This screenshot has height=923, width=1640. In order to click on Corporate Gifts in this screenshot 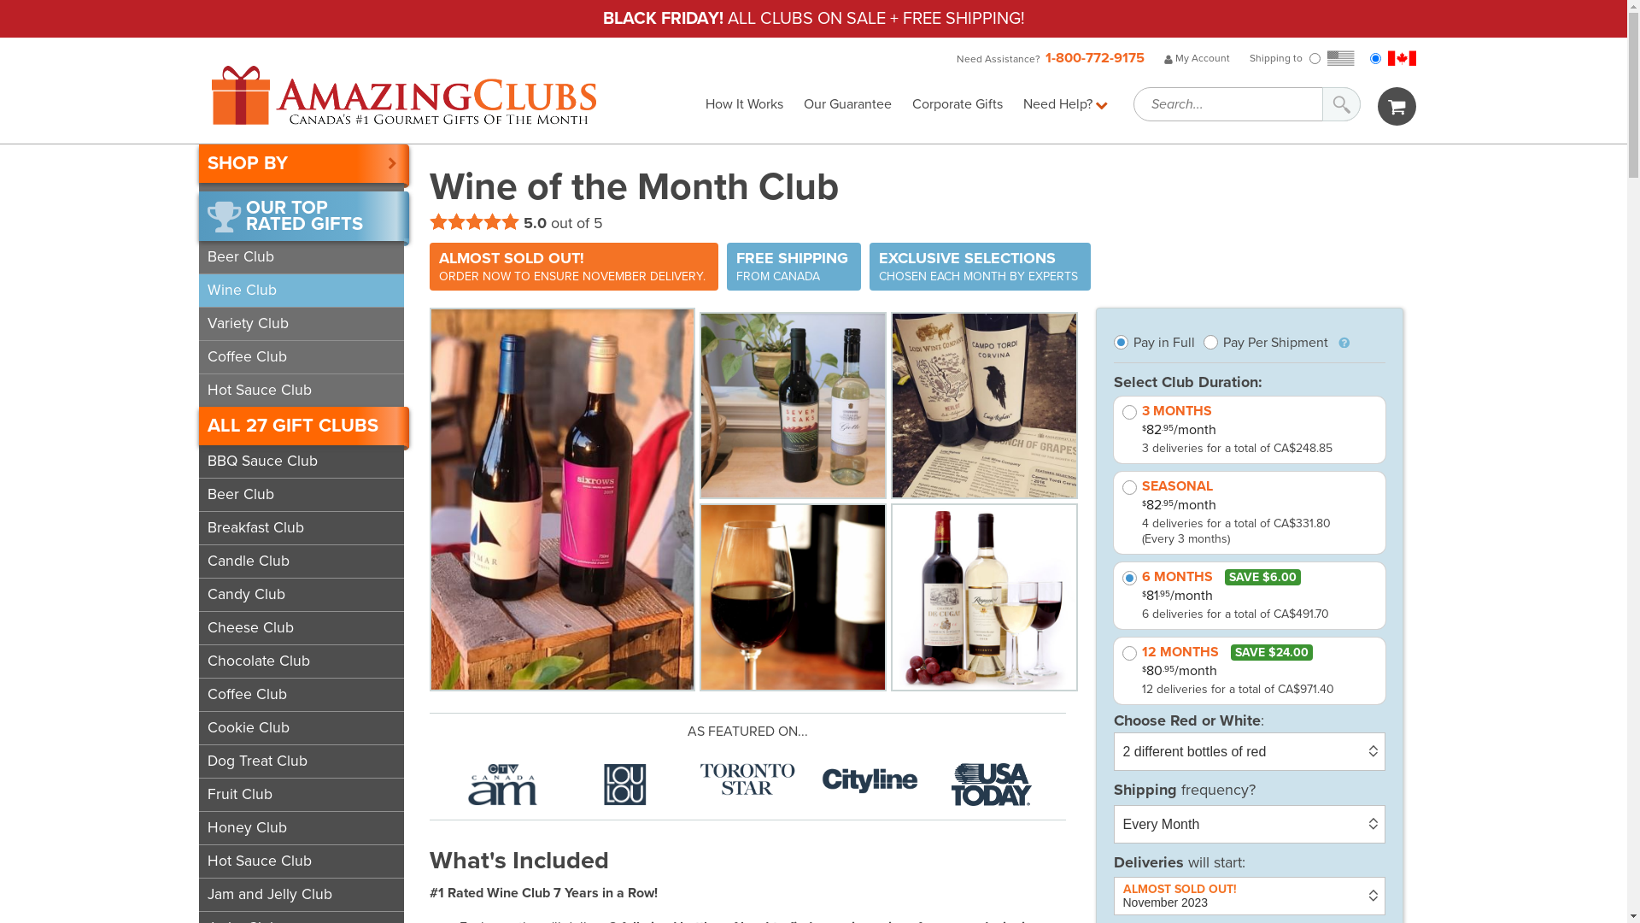, I will do `click(958, 104)`.